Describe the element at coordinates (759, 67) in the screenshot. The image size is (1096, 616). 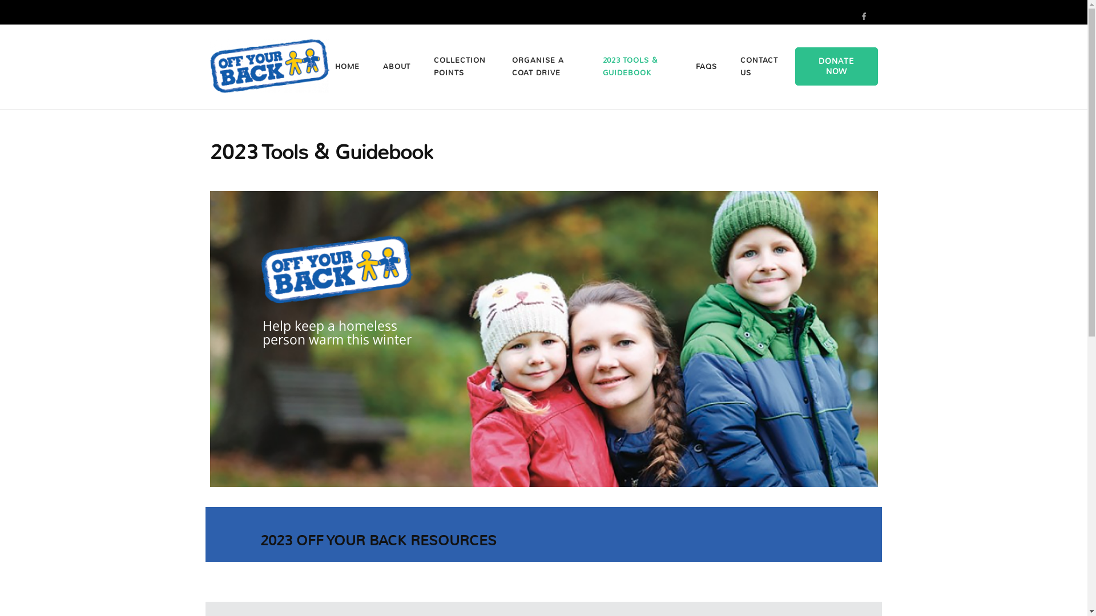
I see `CONTACT US` at that location.